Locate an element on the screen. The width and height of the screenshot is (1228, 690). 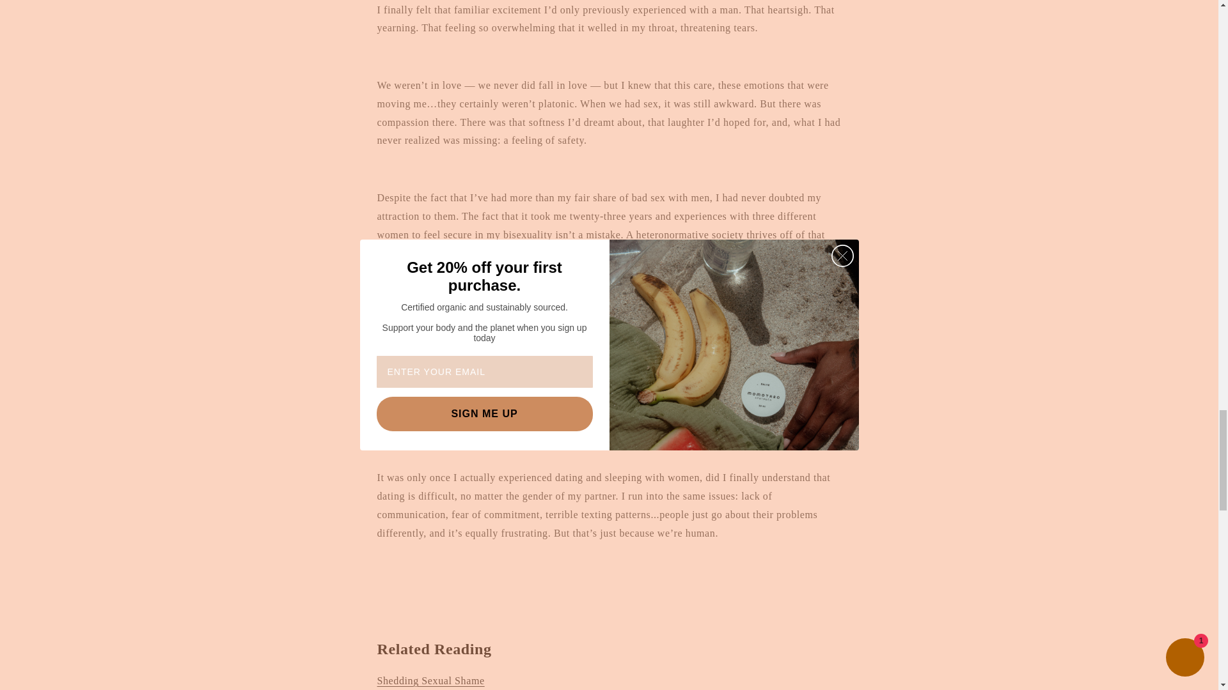
Shedding Sexual Shame is located at coordinates (431, 680).